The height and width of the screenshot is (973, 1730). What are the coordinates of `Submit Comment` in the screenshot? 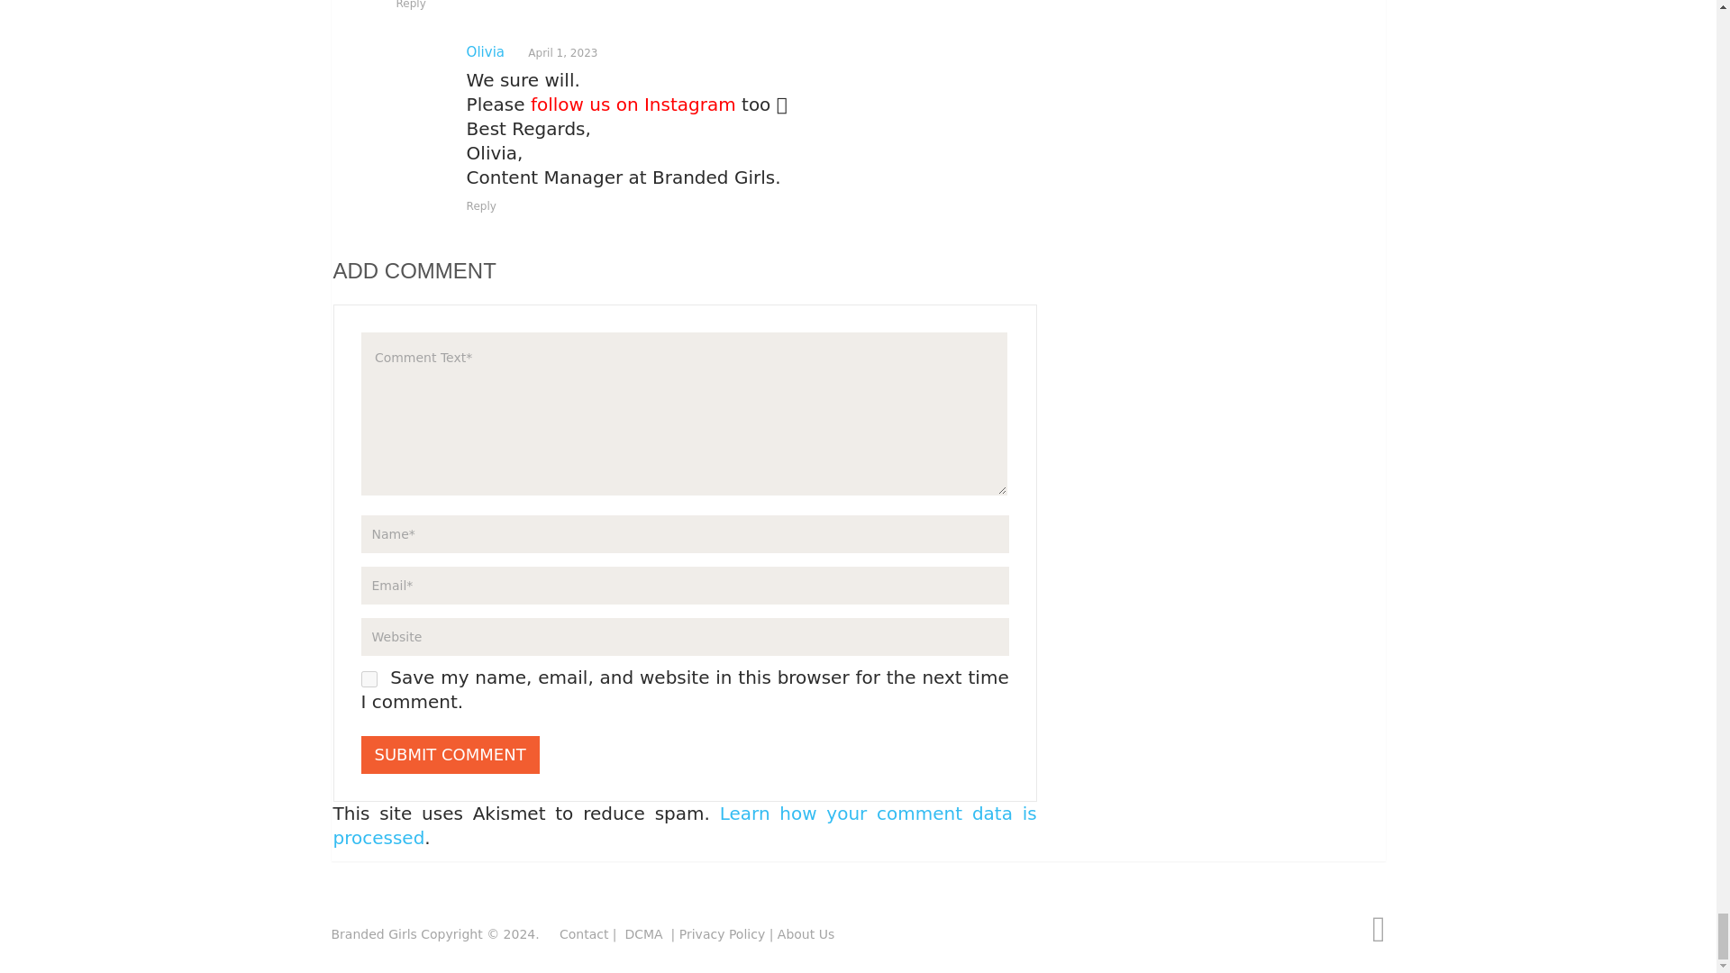 It's located at (449, 754).